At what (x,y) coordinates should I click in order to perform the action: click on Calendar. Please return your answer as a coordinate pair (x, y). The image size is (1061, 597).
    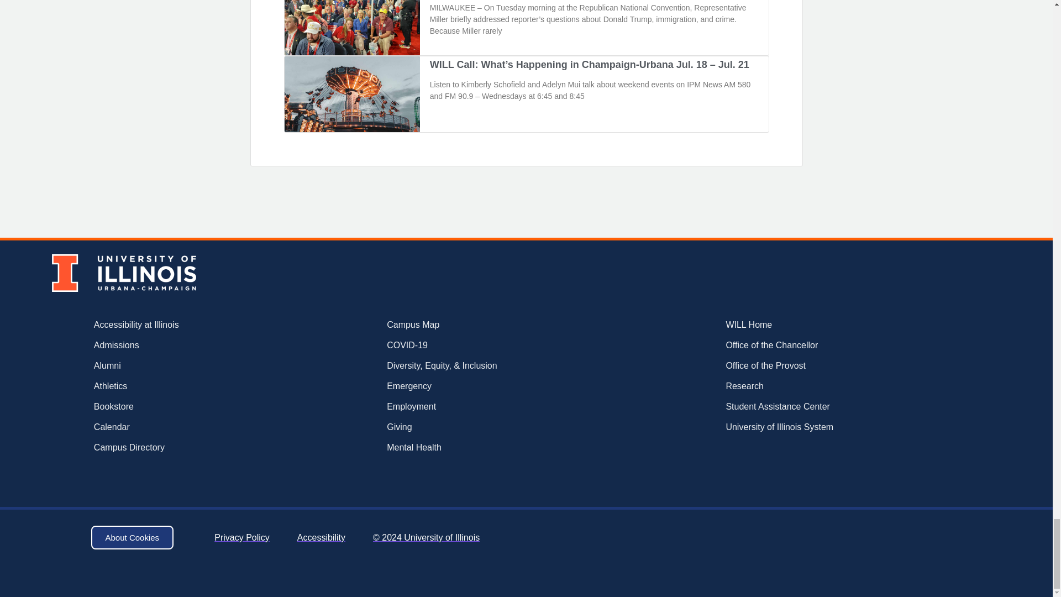
    Looking at the image, I should click on (171, 427).